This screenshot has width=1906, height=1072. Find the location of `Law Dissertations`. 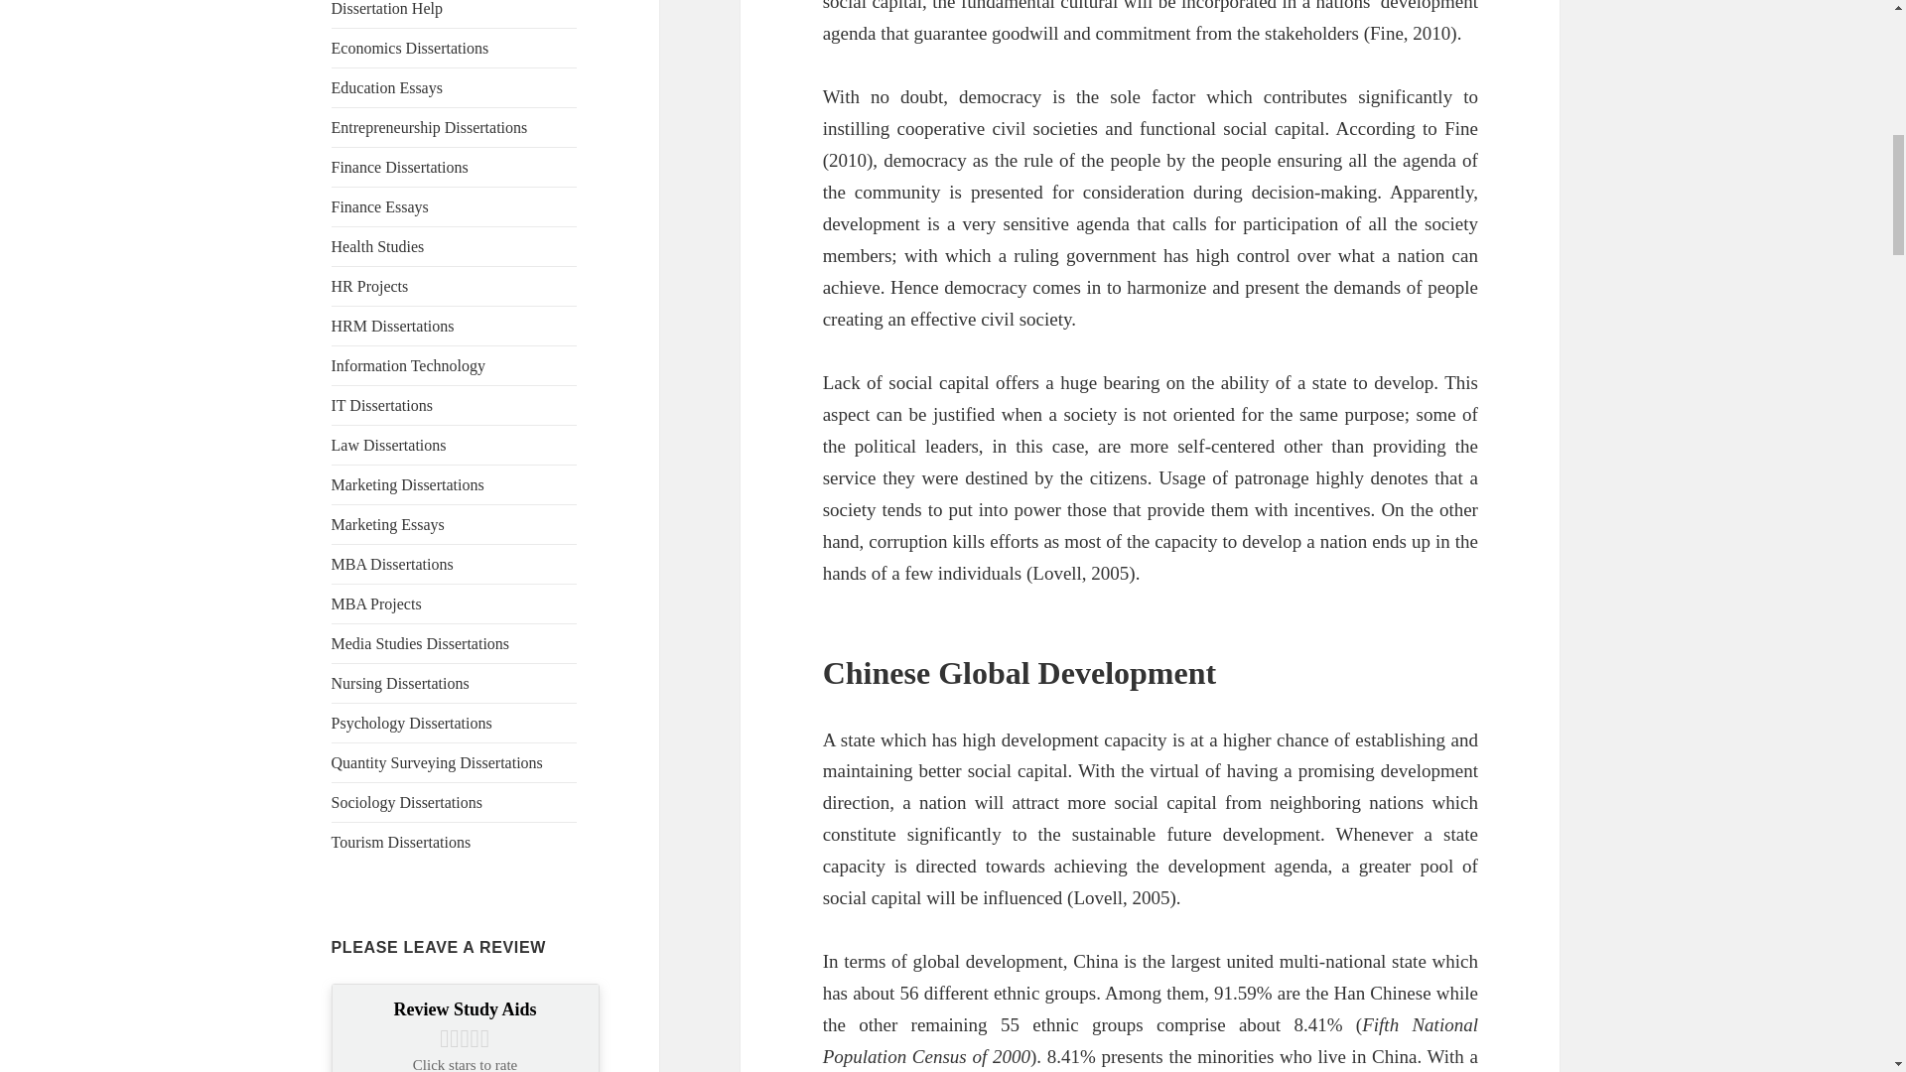

Law Dissertations is located at coordinates (389, 445).